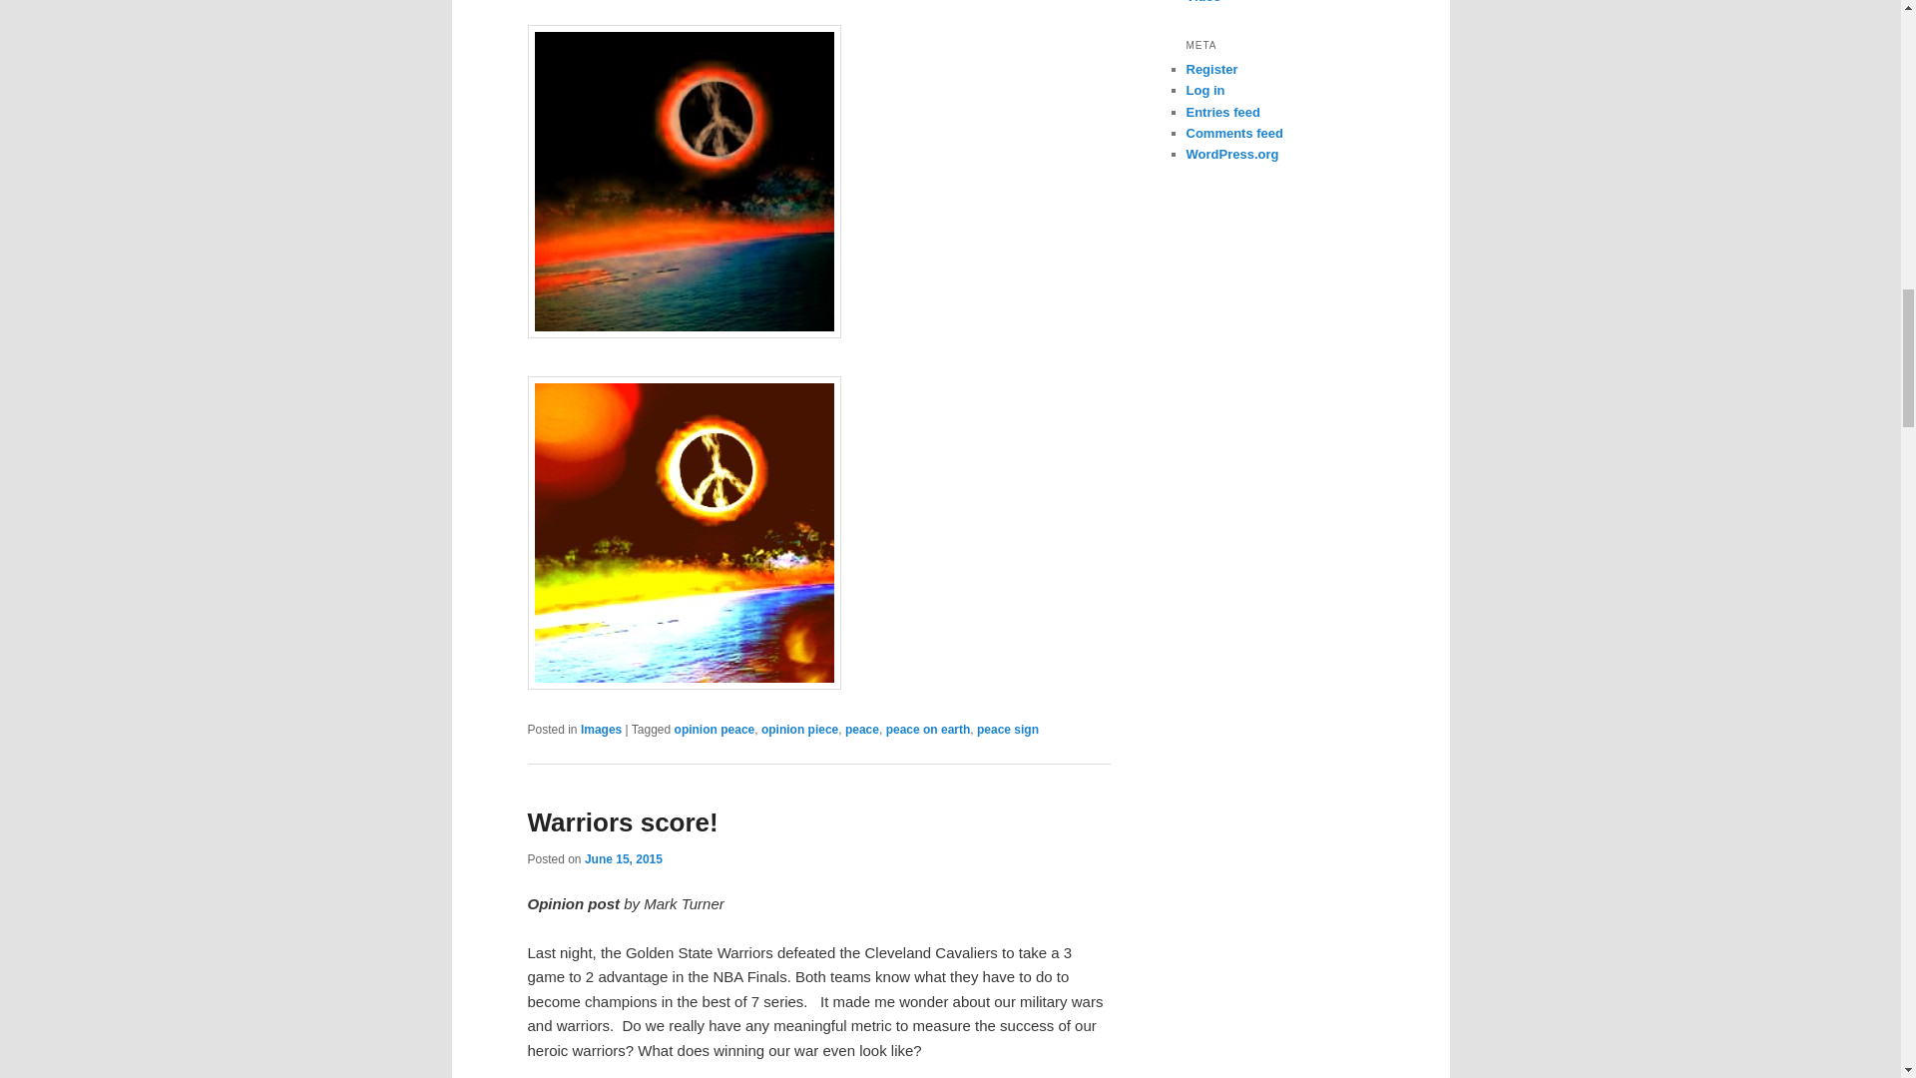 This screenshot has height=1078, width=1916. What do you see at coordinates (623, 859) in the screenshot?
I see `6:02 pm` at bounding box center [623, 859].